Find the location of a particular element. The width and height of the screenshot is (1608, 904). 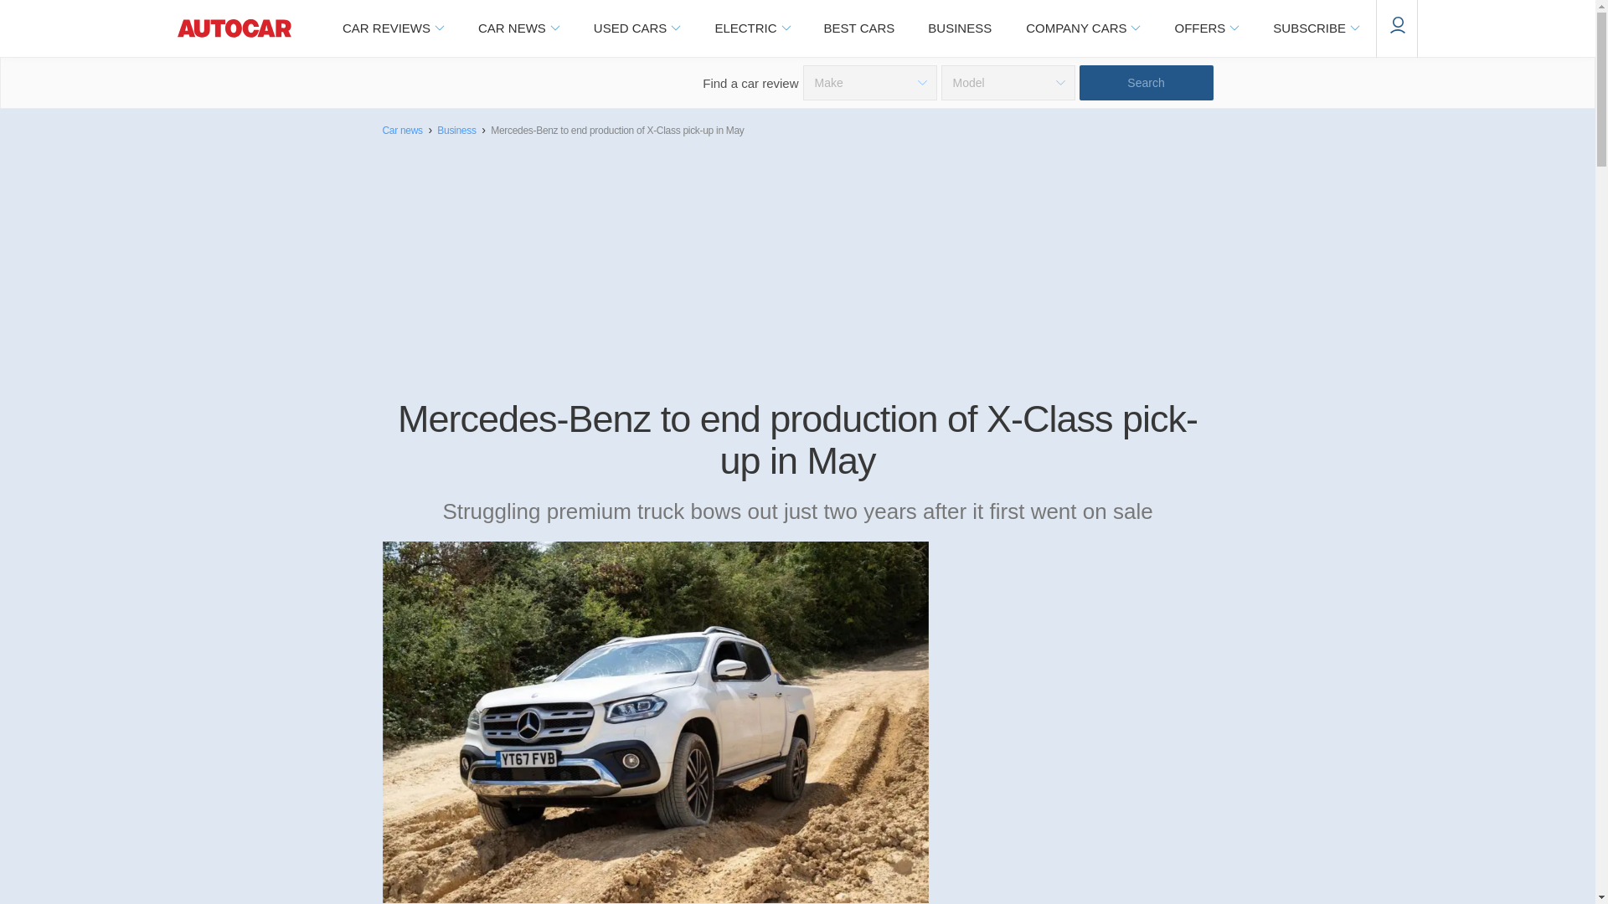

COMPANY CARS is located at coordinates (1082, 28).